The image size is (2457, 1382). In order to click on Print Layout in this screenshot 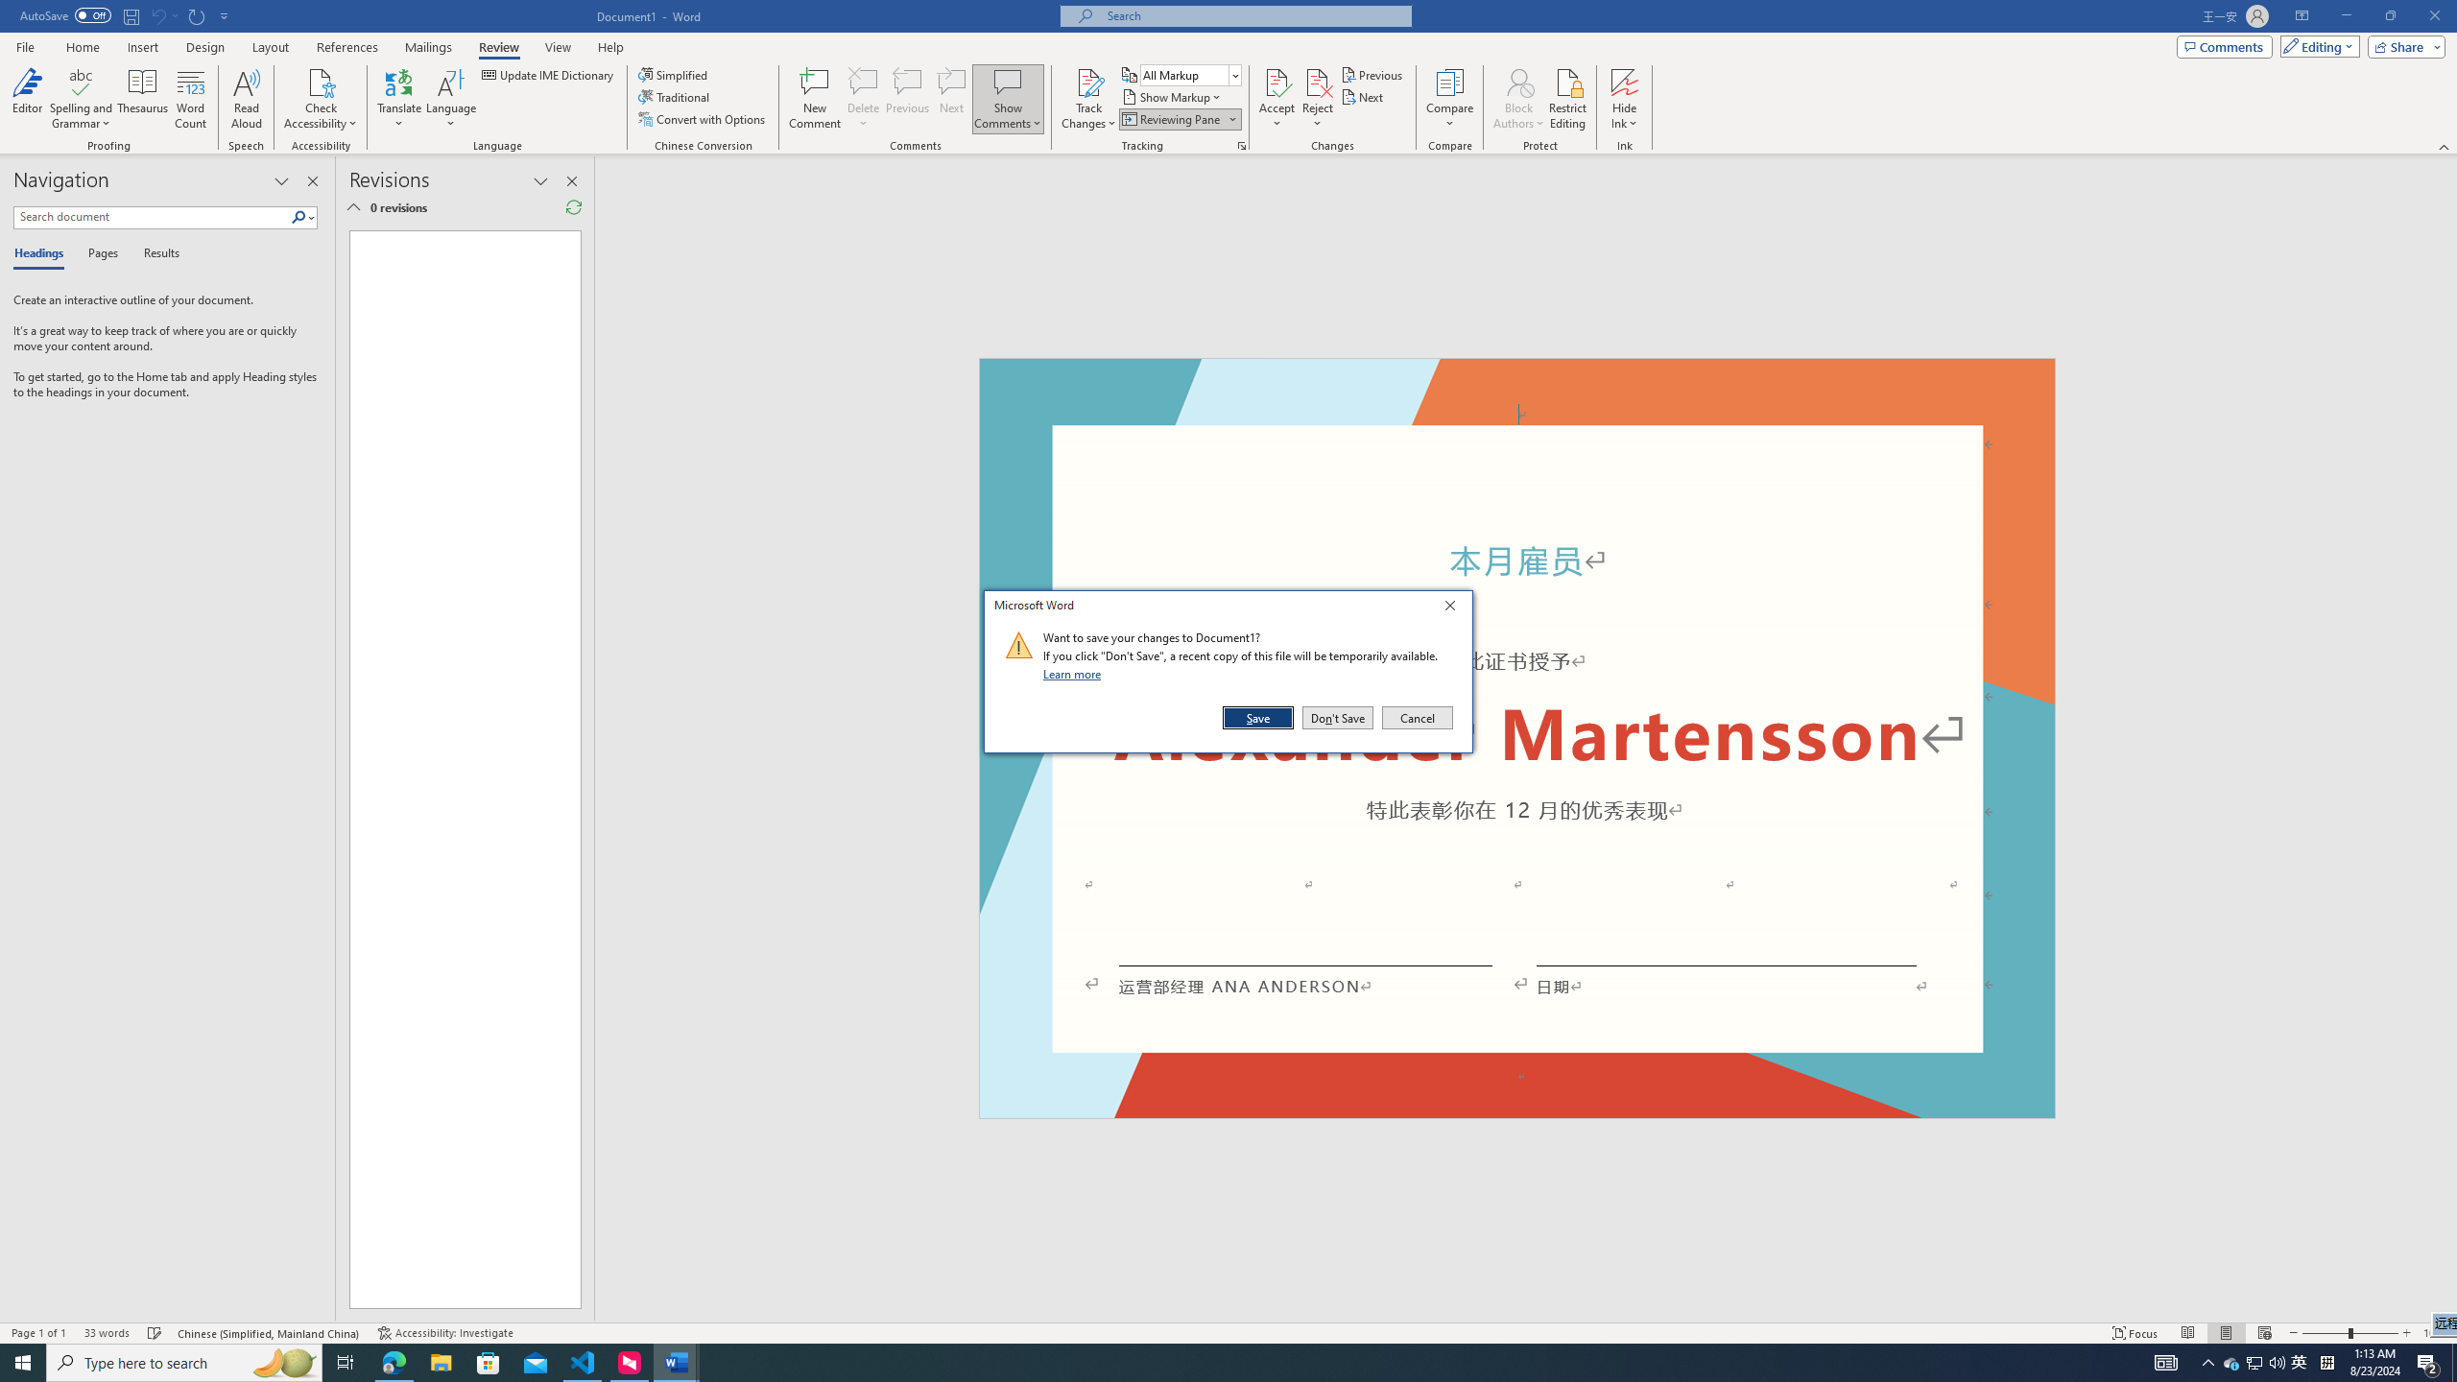, I will do `click(2225, 1333)`.